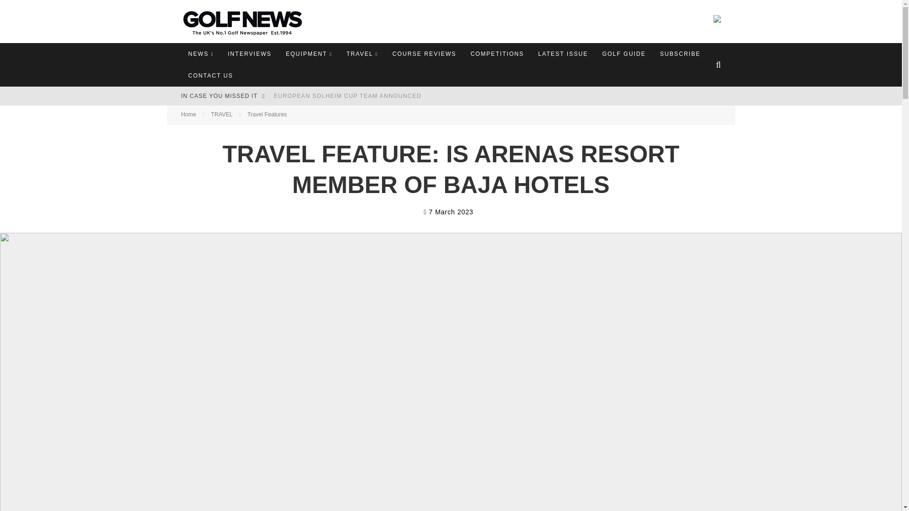  Describe the element at coordinates (201, 54) in the screenshot. I see `NEWS` at that location.